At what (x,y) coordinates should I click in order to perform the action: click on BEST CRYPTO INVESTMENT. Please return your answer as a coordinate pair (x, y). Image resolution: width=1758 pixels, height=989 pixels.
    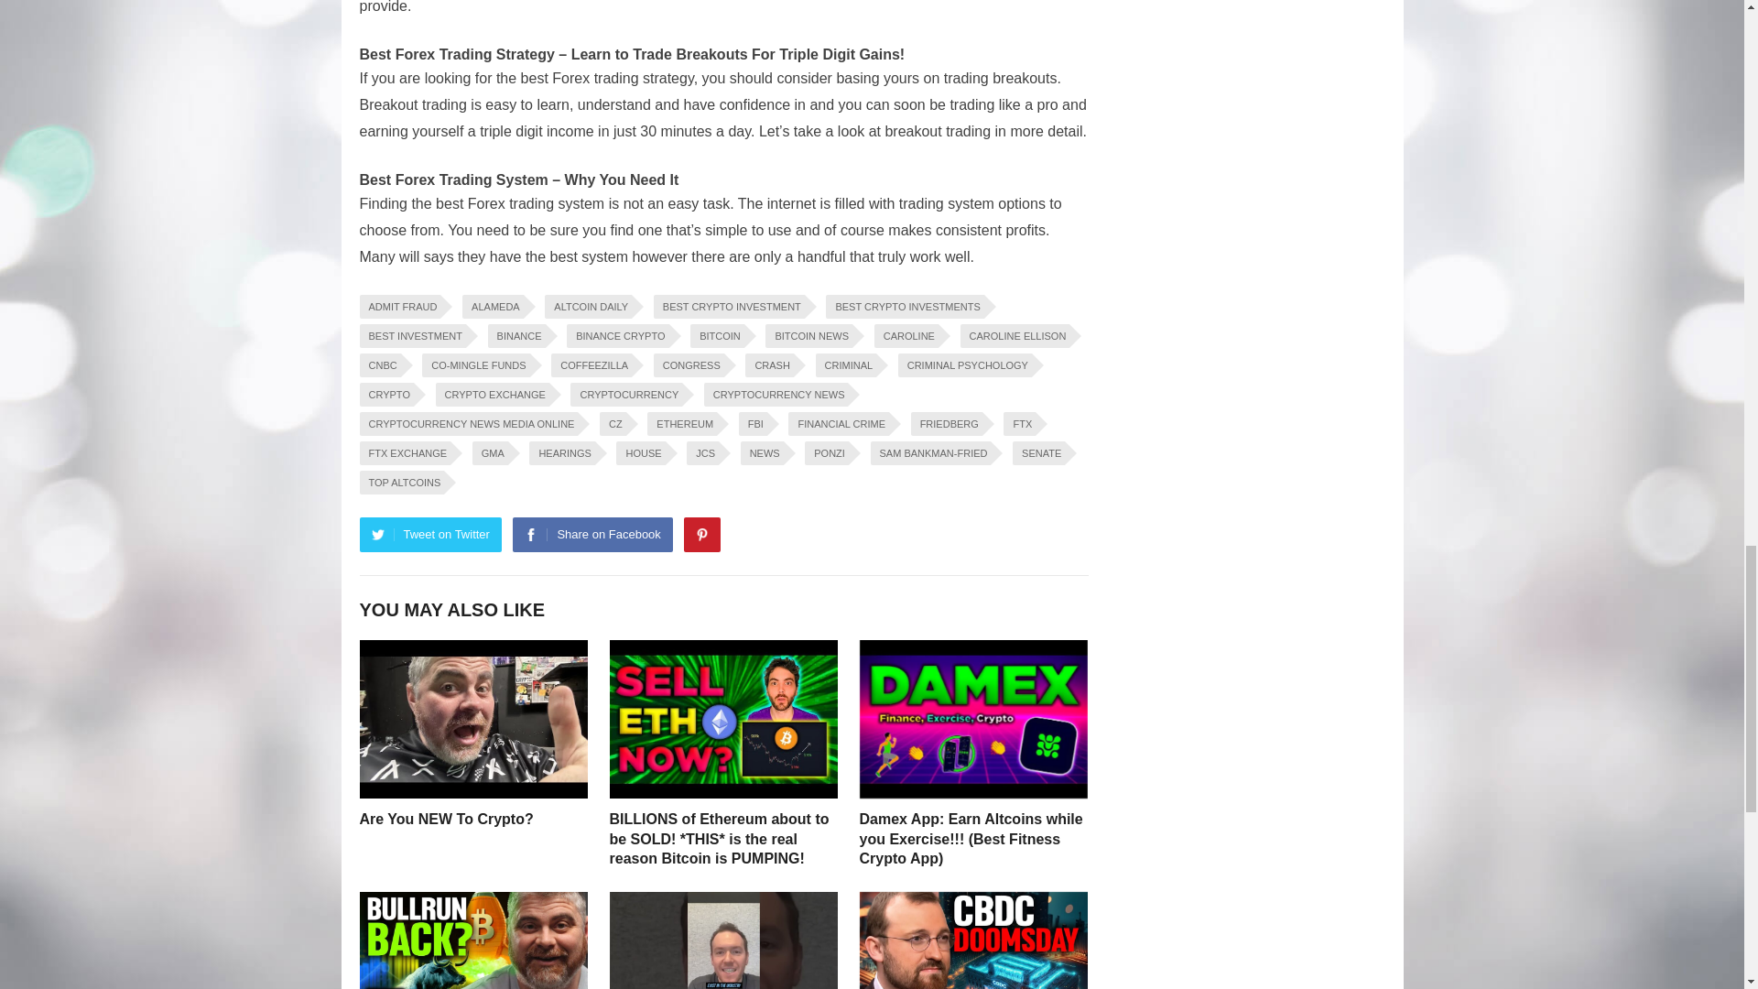
    Looking at the image, I should click on (729, 306).